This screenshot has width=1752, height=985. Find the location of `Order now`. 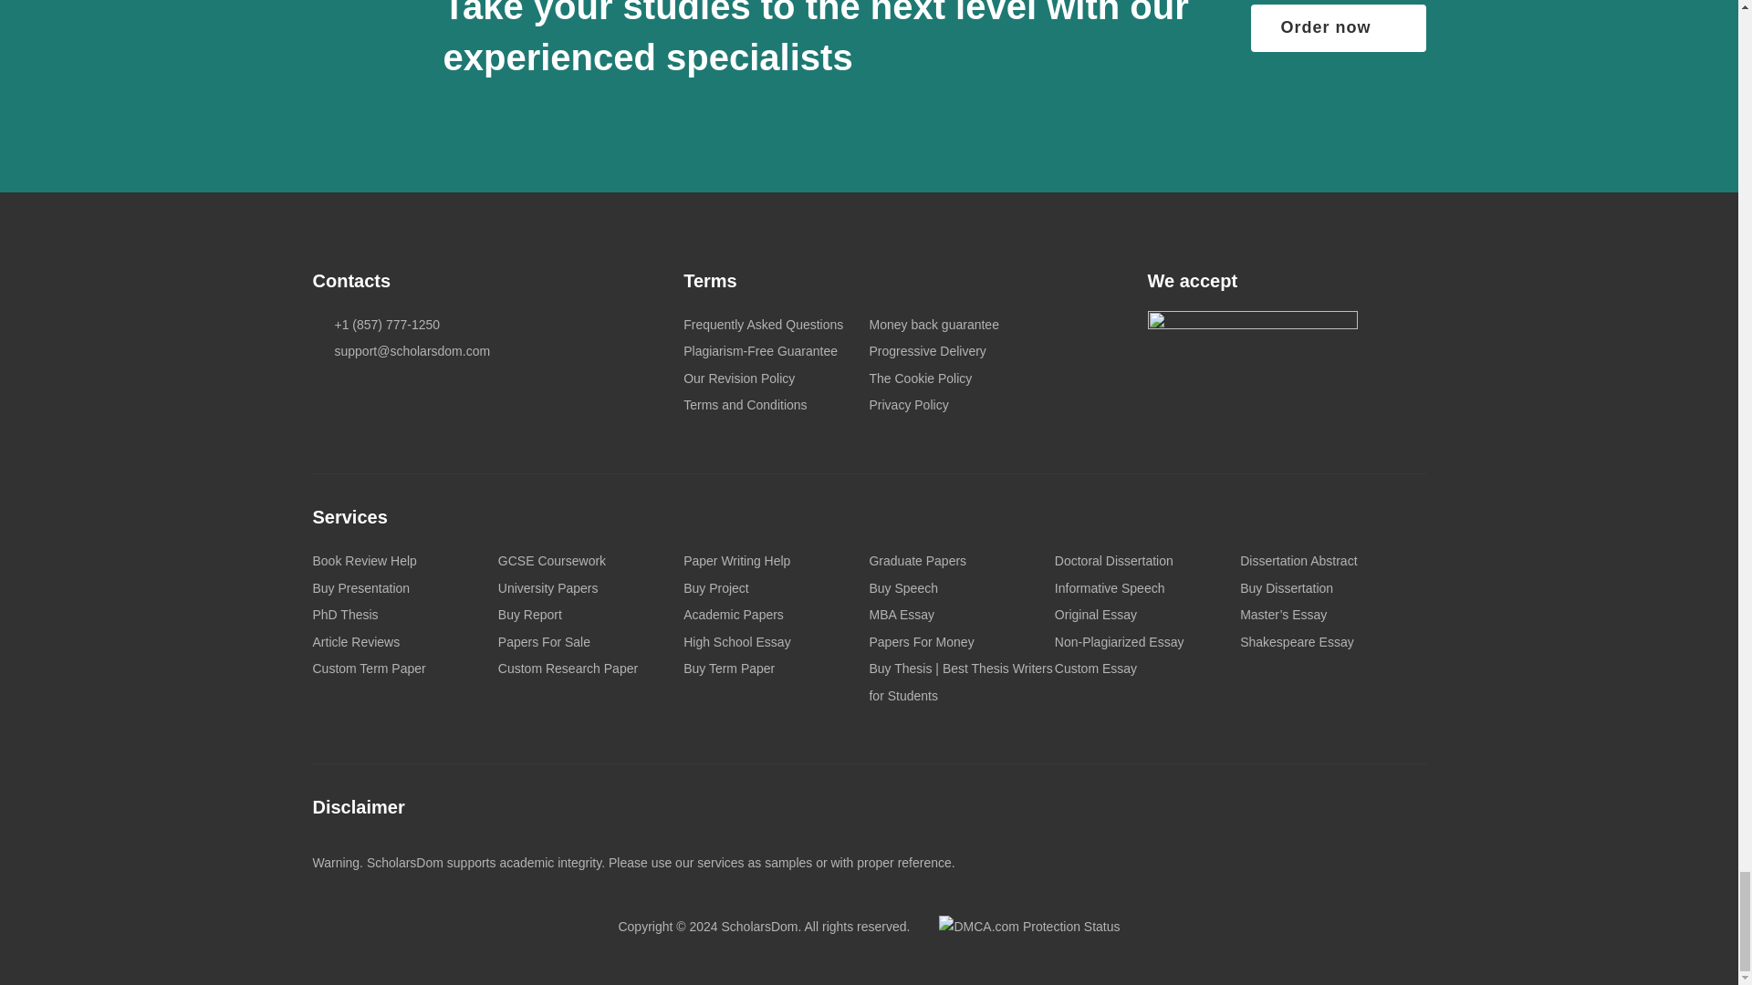

Order now is located at coordinates (1338, 28).